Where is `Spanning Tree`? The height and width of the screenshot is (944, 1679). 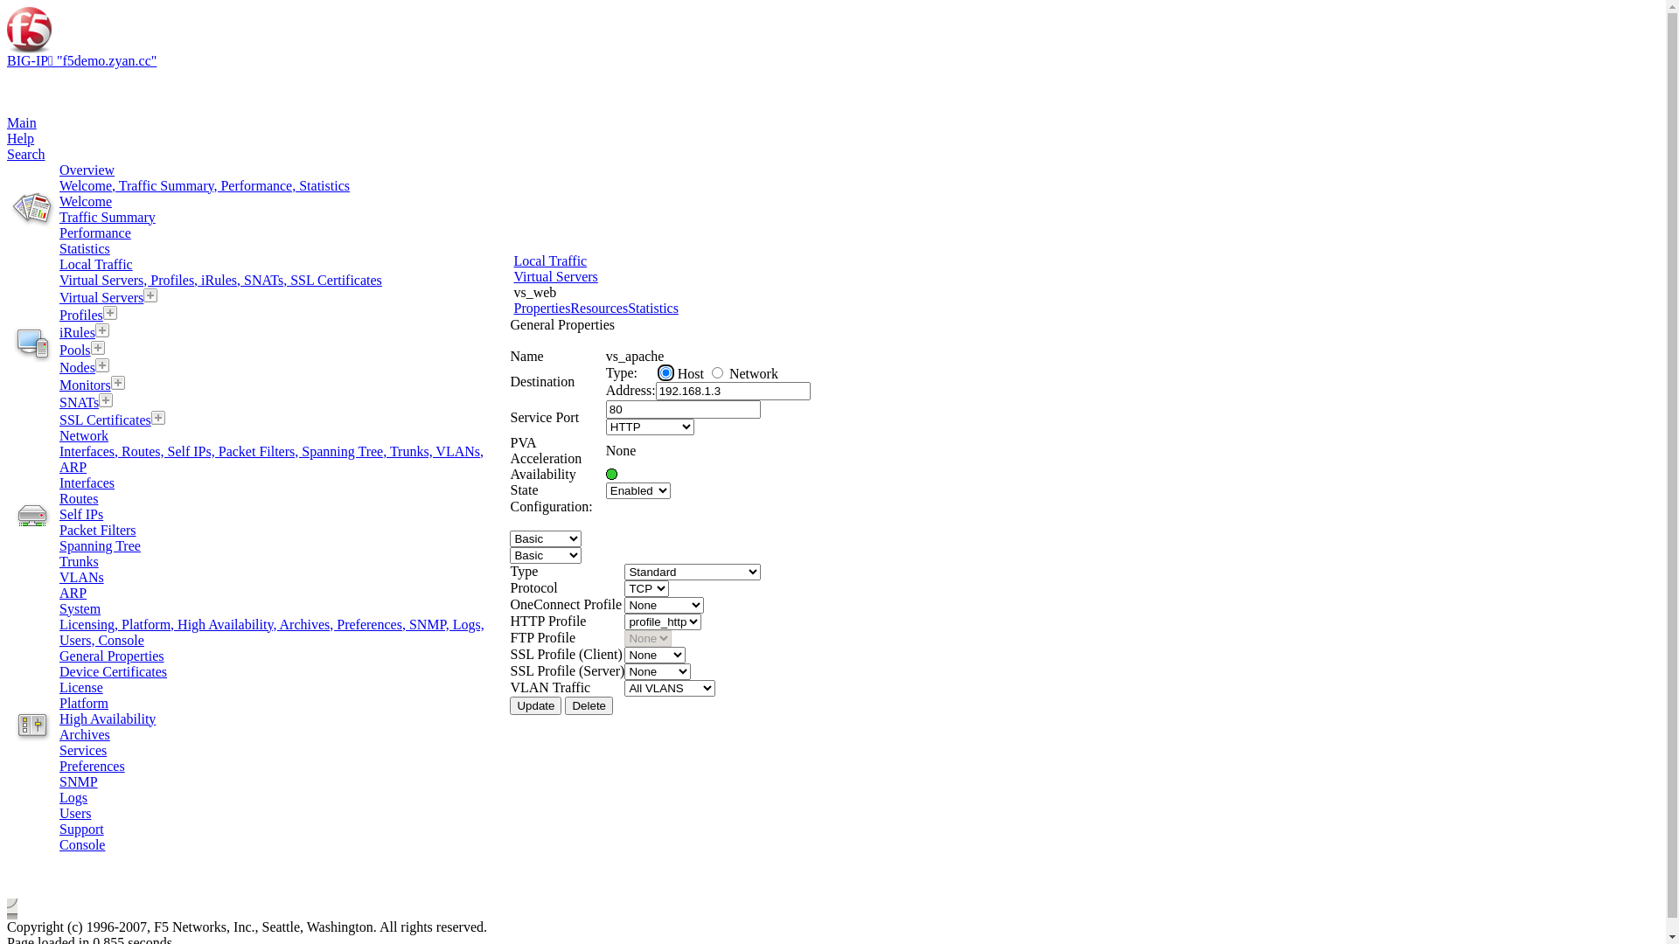
Spanning Tree is located at coordinates (100, 545).